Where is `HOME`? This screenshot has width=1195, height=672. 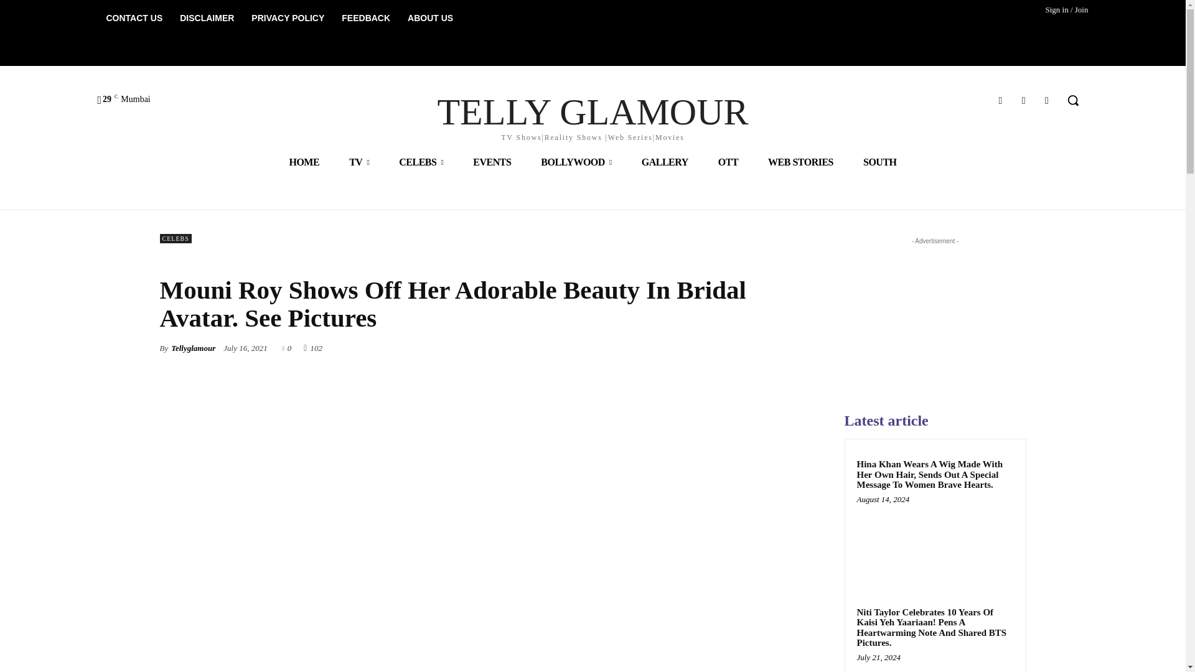
HOME is located at coordinates (304, 162).